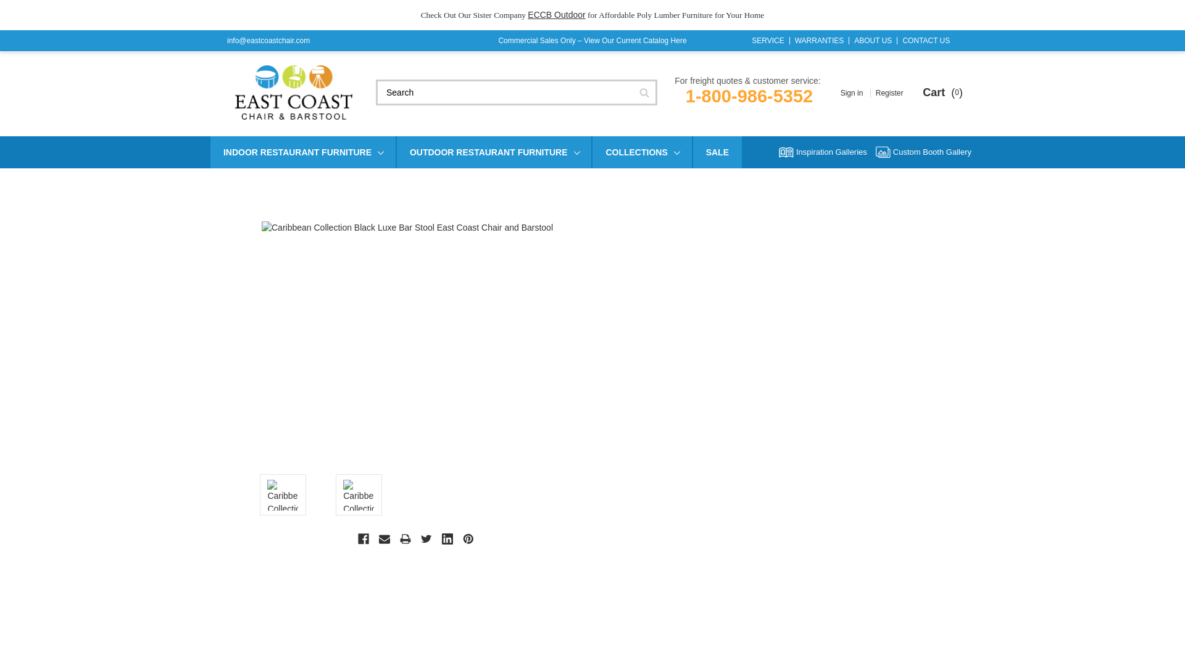  Describe the element at coordinates (820, 41) in the screenshot. I see `WARRANTIES` at that location.